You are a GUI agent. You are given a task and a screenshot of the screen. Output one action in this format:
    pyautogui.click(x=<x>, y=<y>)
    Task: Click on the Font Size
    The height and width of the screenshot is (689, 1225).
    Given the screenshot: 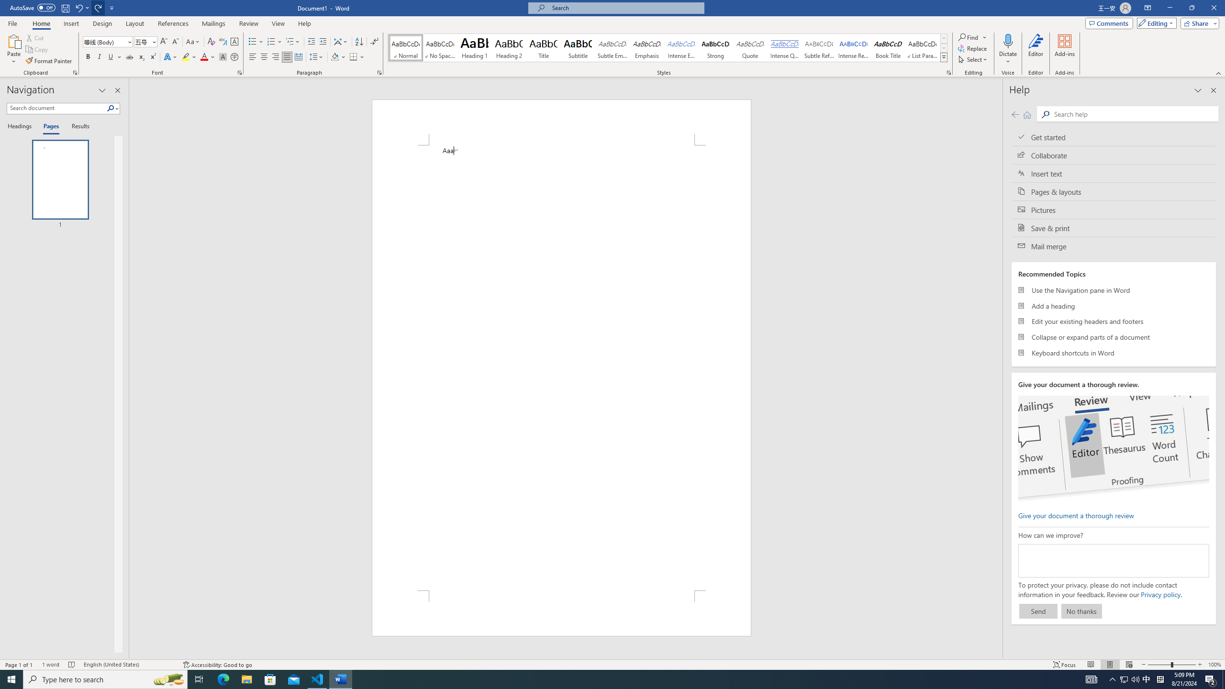 What is the action you would take?
    pyautogui.click(x=145, y=42)
    